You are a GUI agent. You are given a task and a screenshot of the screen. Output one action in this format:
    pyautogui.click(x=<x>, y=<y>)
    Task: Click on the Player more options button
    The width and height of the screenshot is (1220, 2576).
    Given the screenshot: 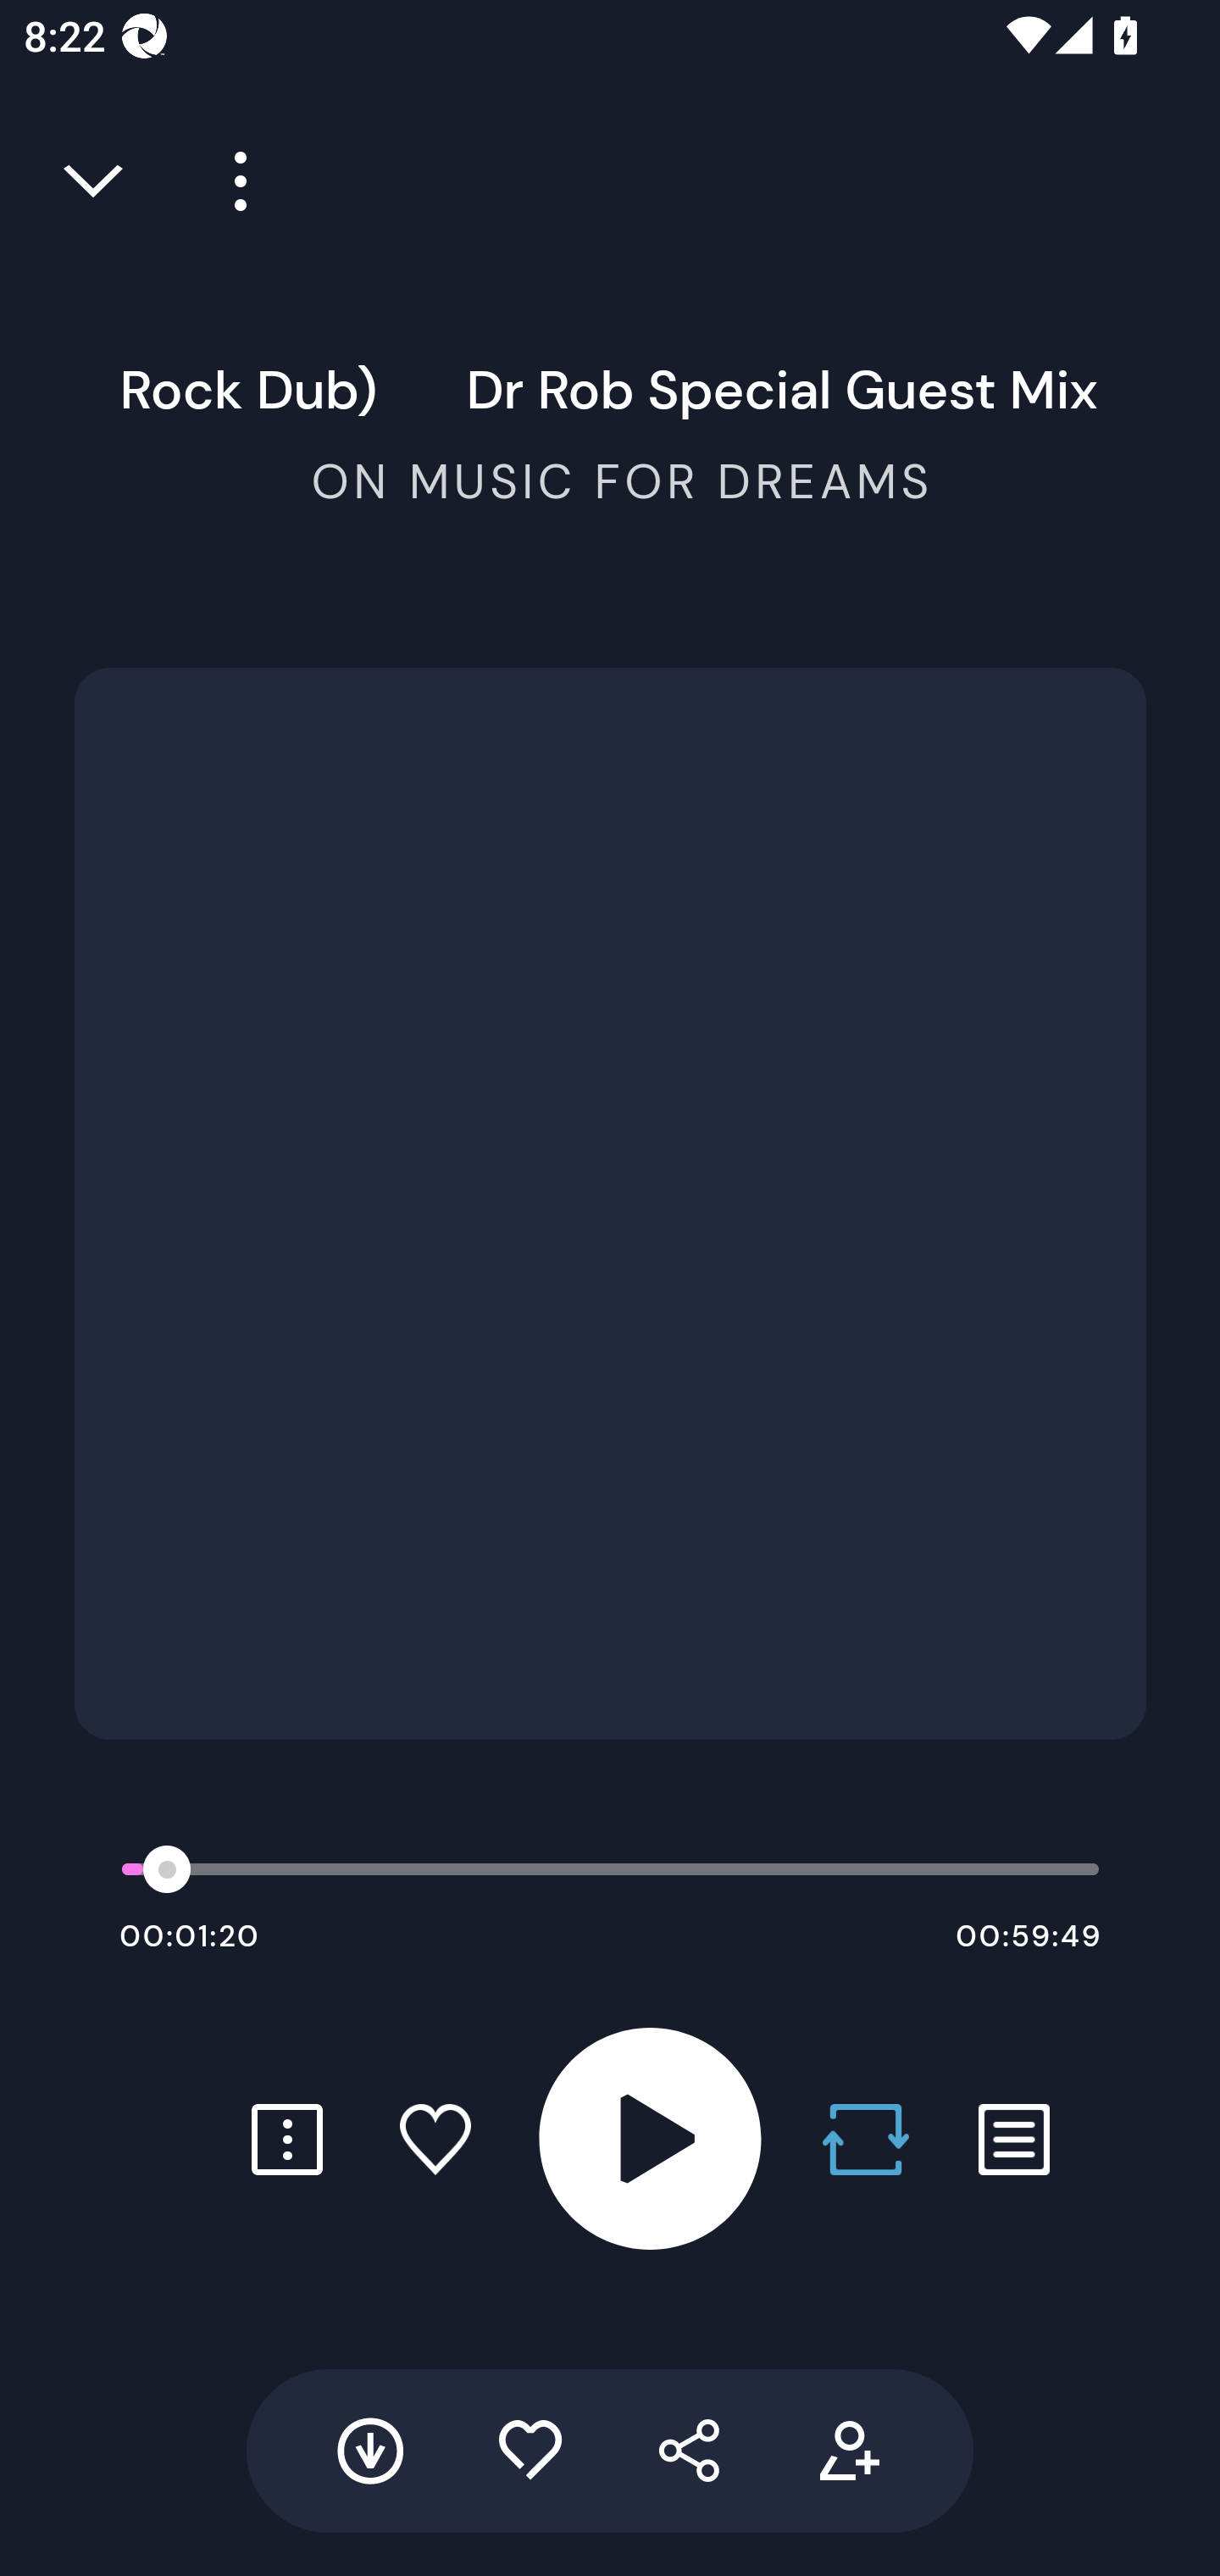 What is the action you would take?
    pyautogui.click(x=229, y=181)
    